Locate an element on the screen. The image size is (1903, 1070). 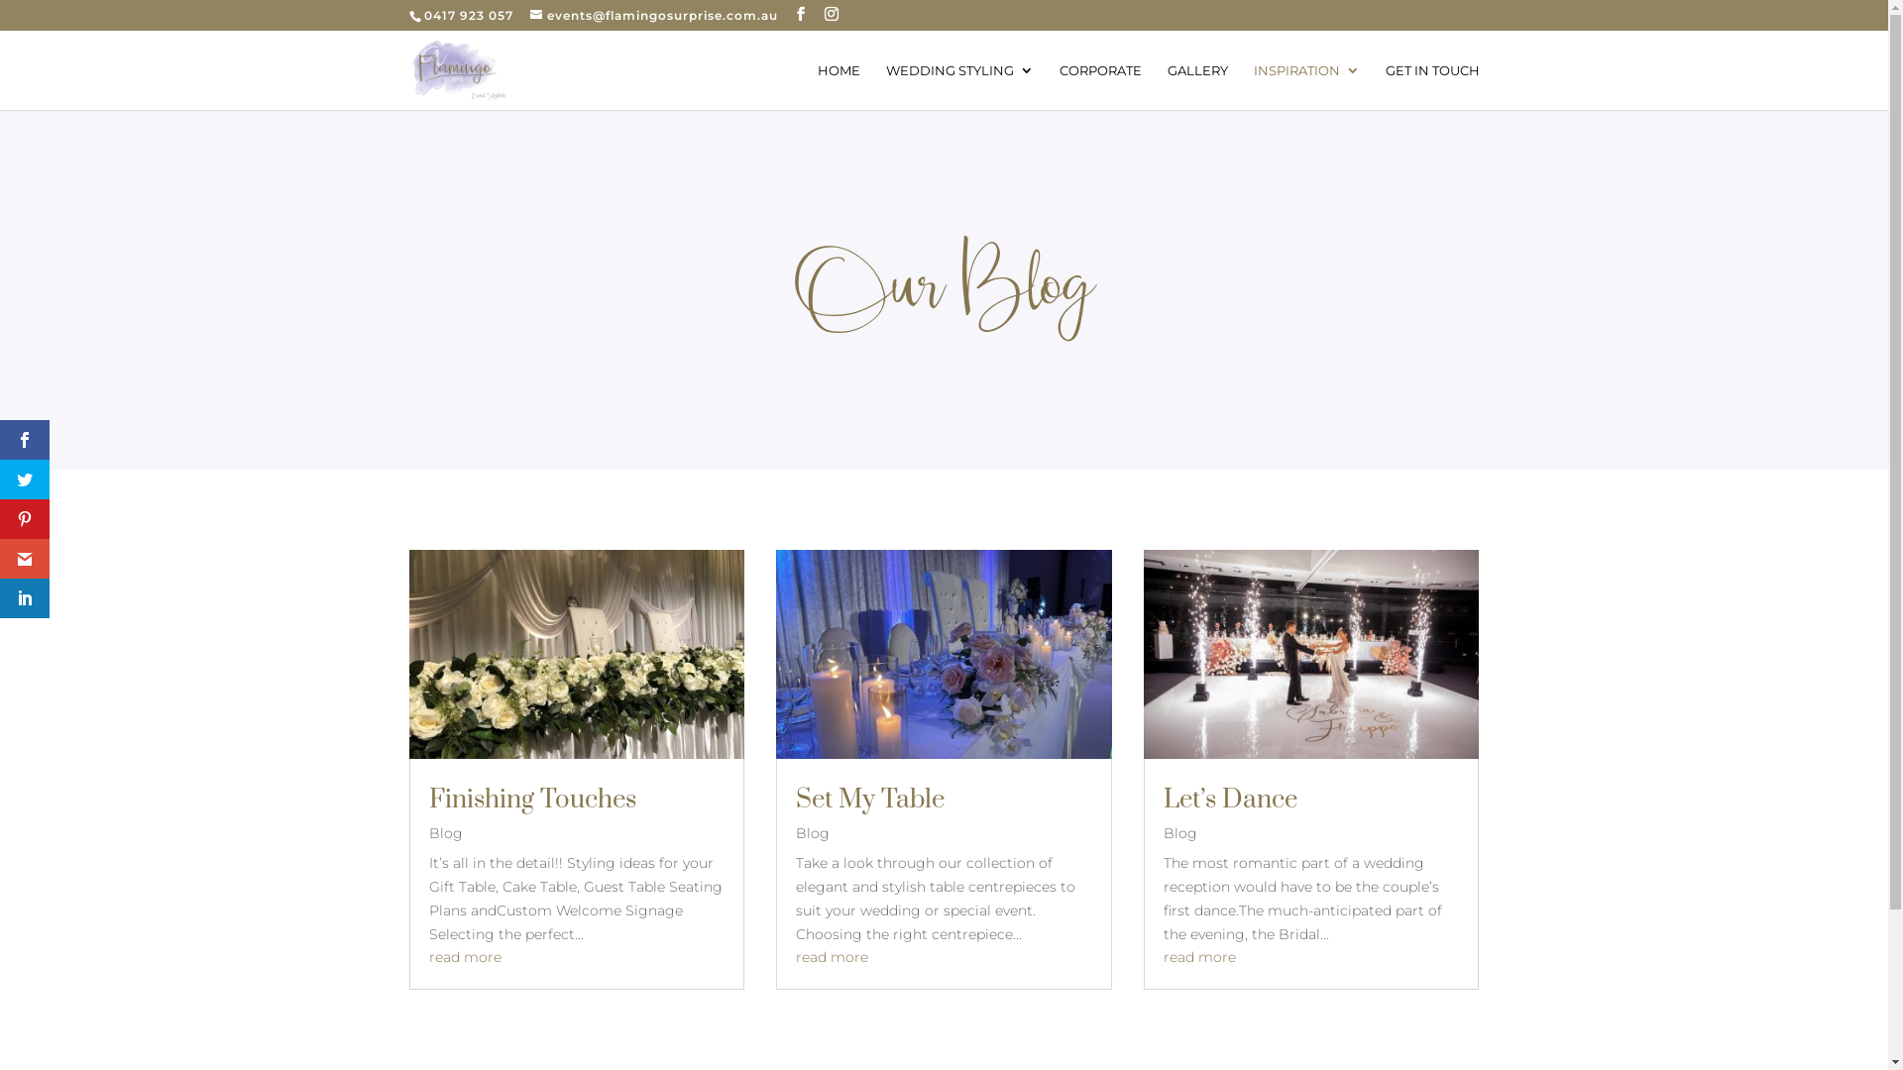
events@flamingosurprise.com.au is located at coordinates (653, 16).